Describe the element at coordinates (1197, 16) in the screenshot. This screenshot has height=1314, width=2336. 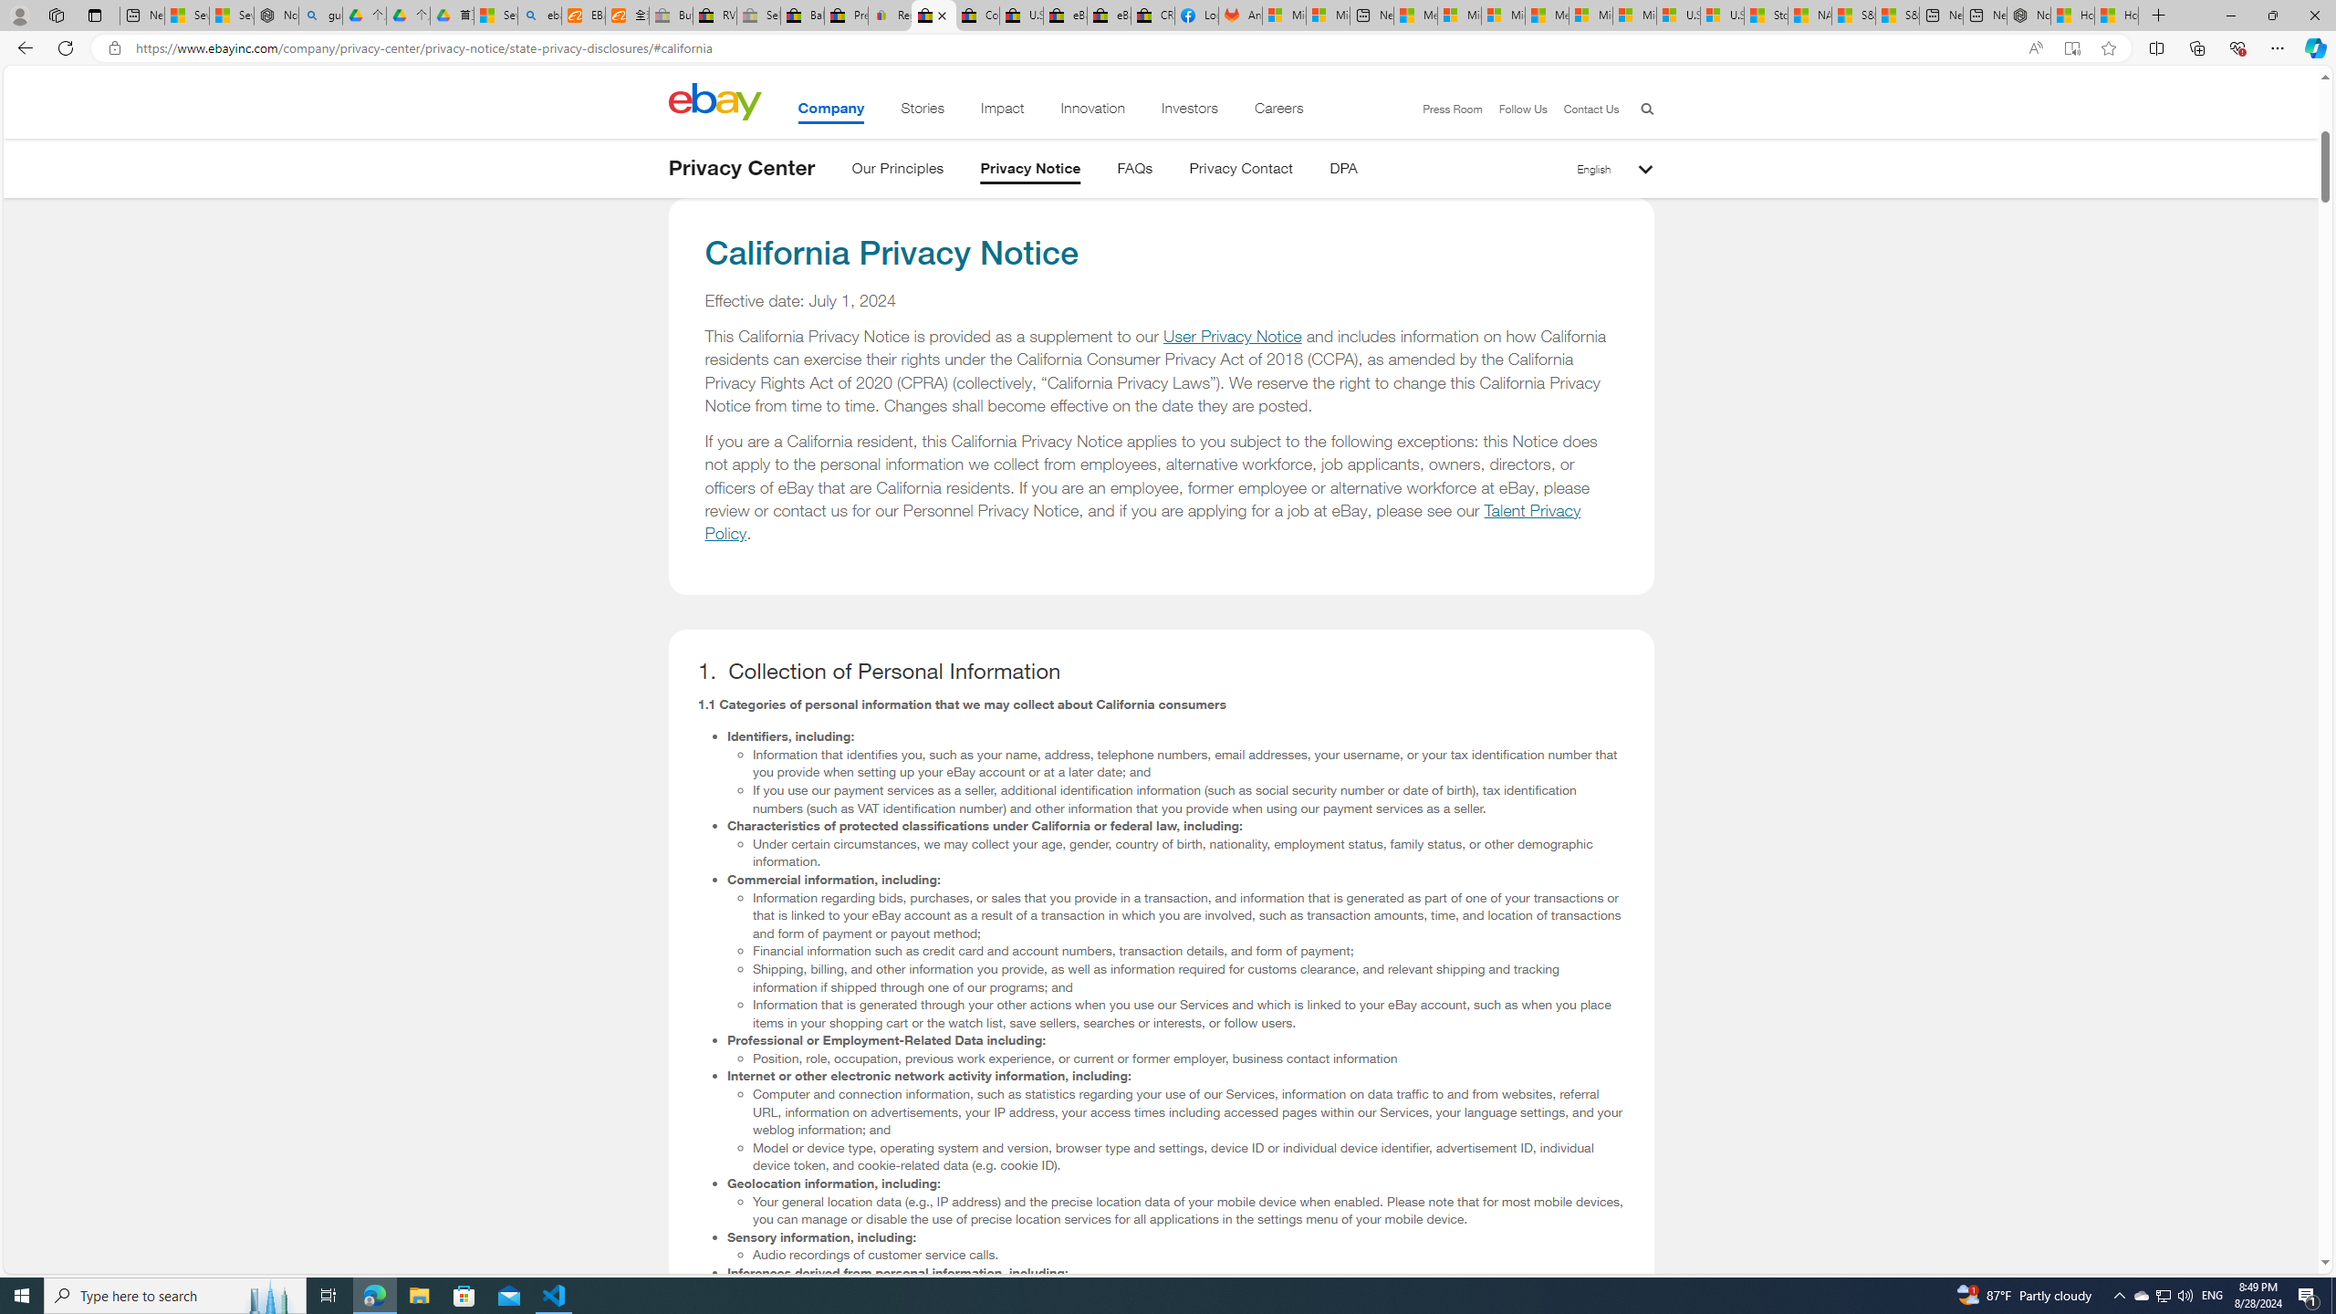
I see `Log into Facebook` at that location.